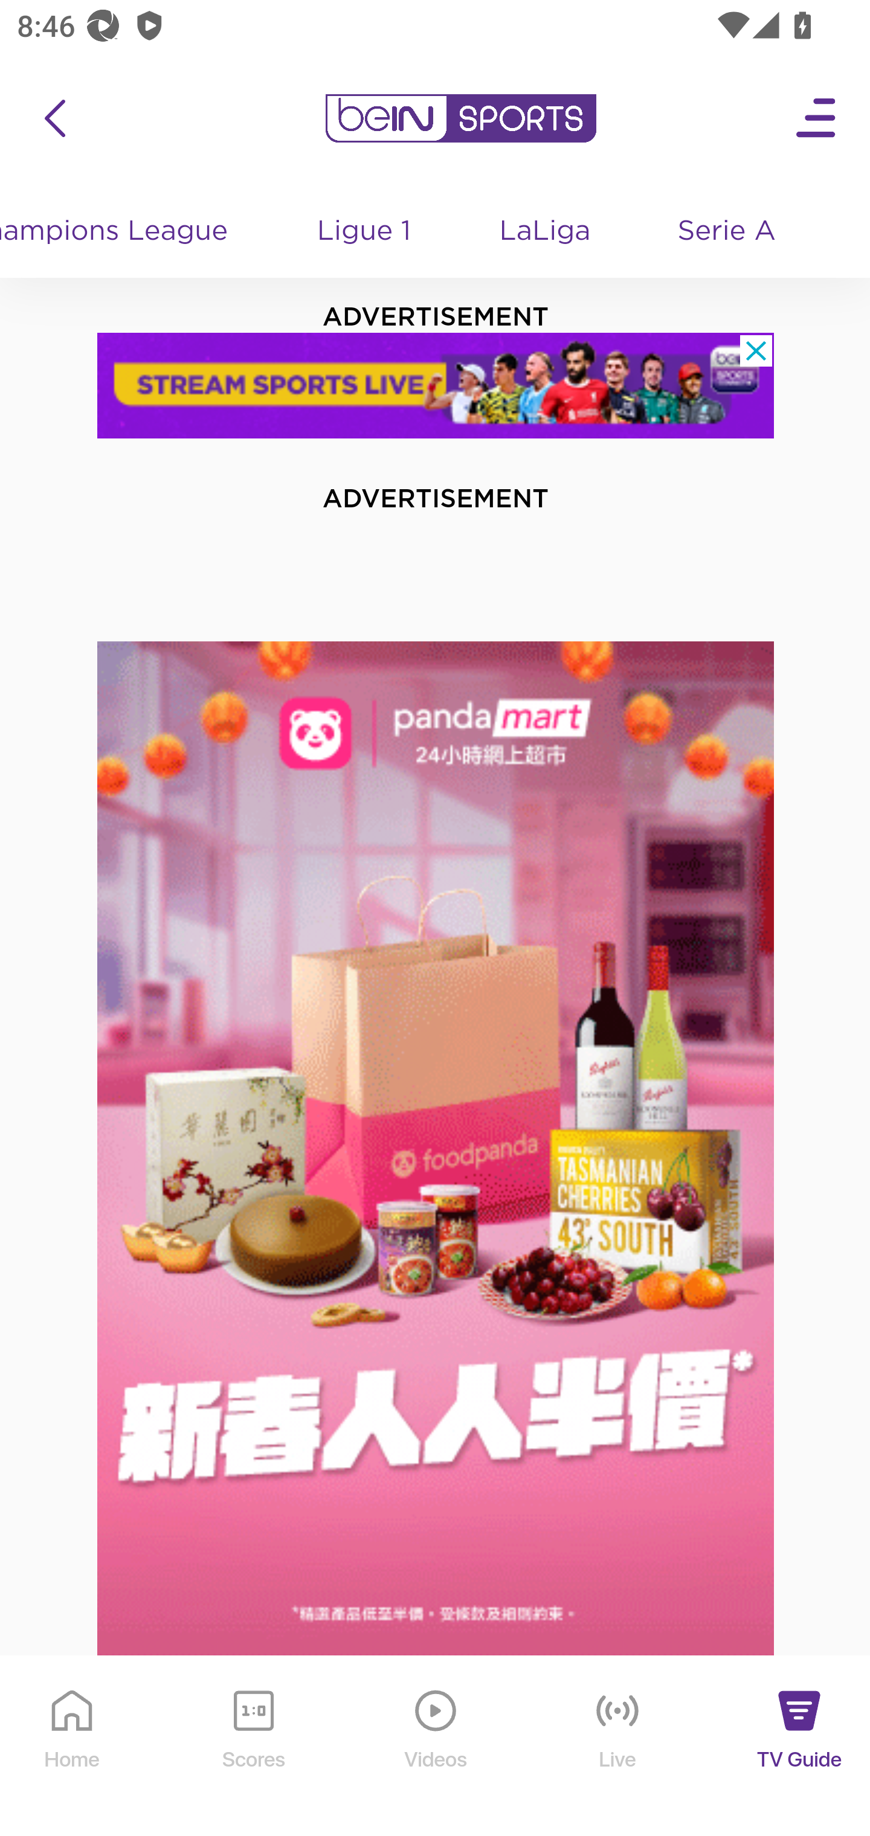 The height and width of the screenshot is (1836, 870). What do you see at coordinates (54, 118) in the screenshot?
I see `icon back` at bounding box center [54, 118].